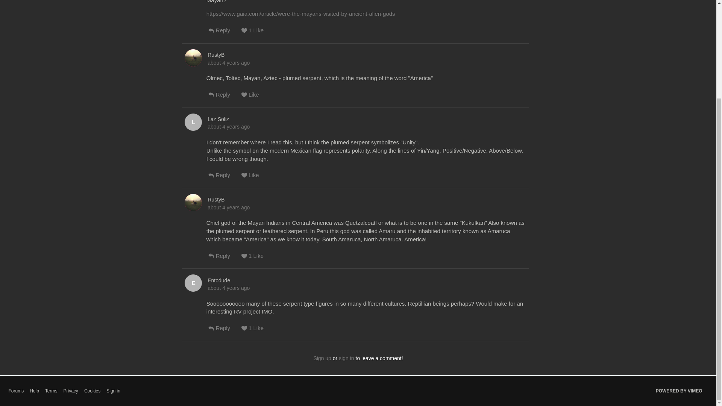  What do you see at coordinates (229, 126) in the screenshot?
I see `about 4 years ago` at bounding box center [229, 126].